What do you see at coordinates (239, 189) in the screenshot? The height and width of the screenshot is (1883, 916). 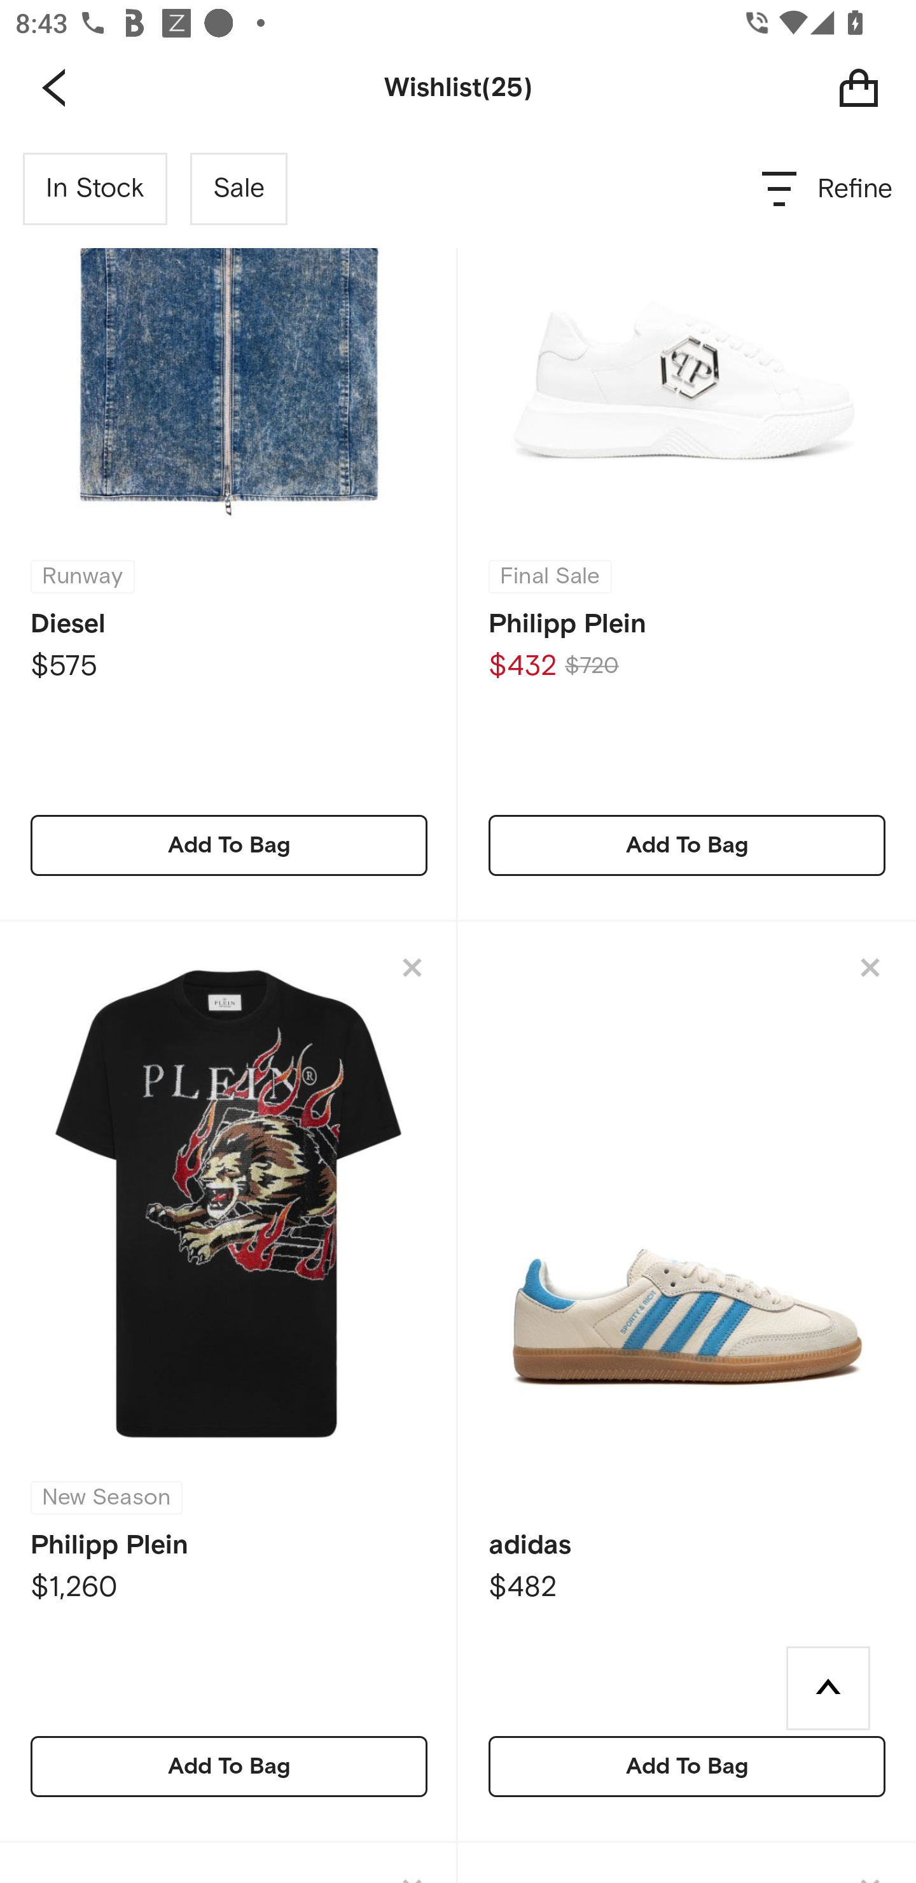 I see `Sale` at bounding box center [239, 189].